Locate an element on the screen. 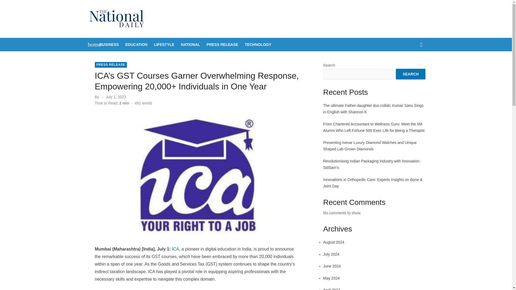  April 2024 is located at coordinates (332, 289).